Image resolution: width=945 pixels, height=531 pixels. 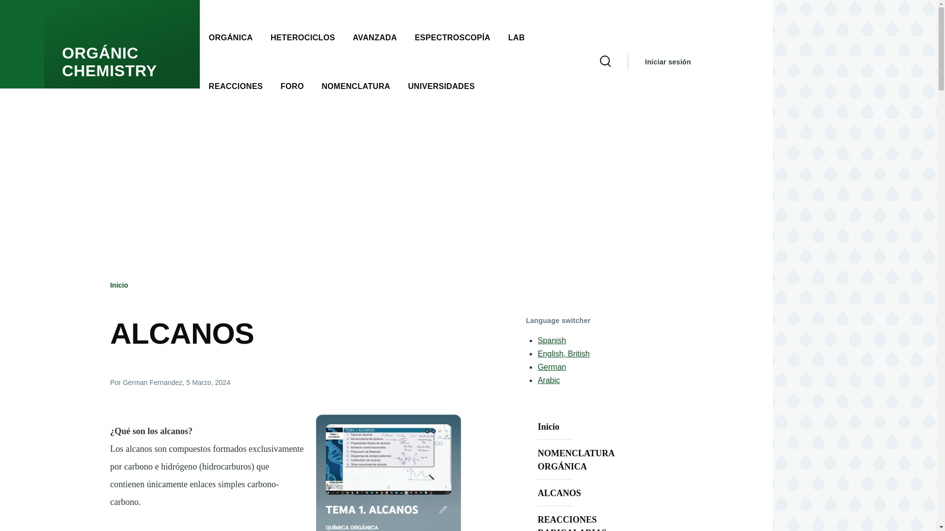 I want to click on Pasar al contenido principal, so click(x=386, y=4).